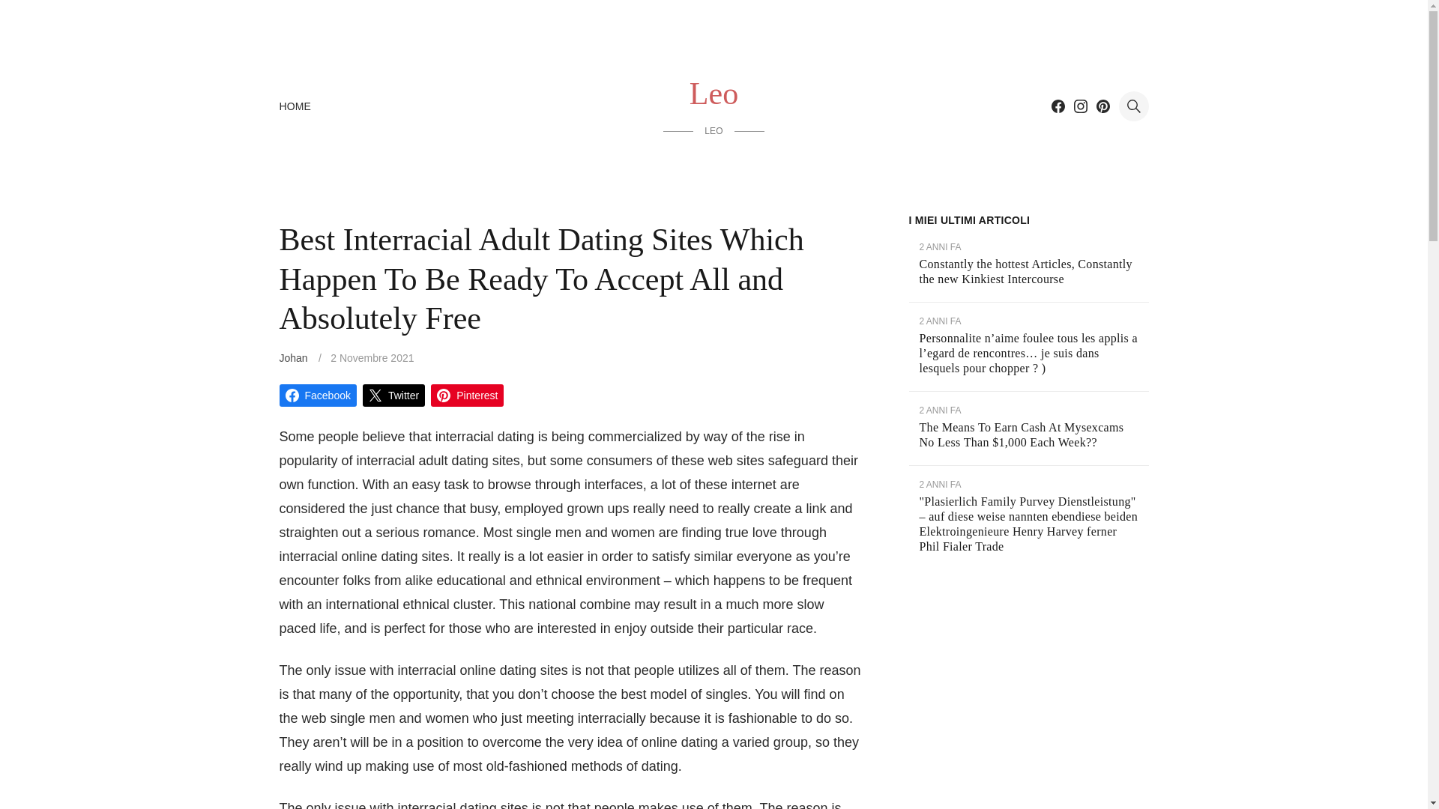  I want to click on Facebook, so click(1057, 106).